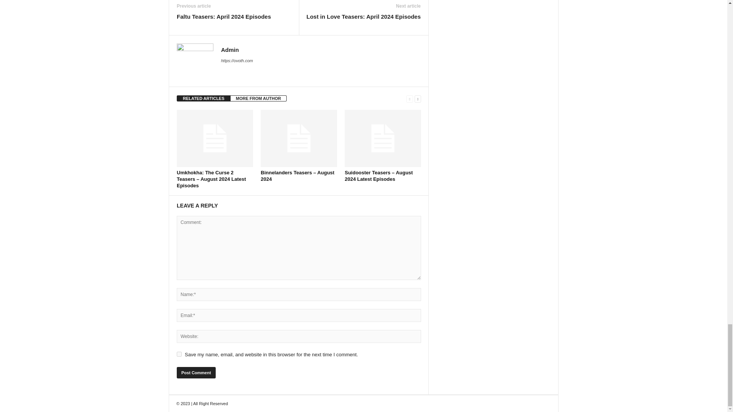  I want to click on Post Comment, so click(196, 373).